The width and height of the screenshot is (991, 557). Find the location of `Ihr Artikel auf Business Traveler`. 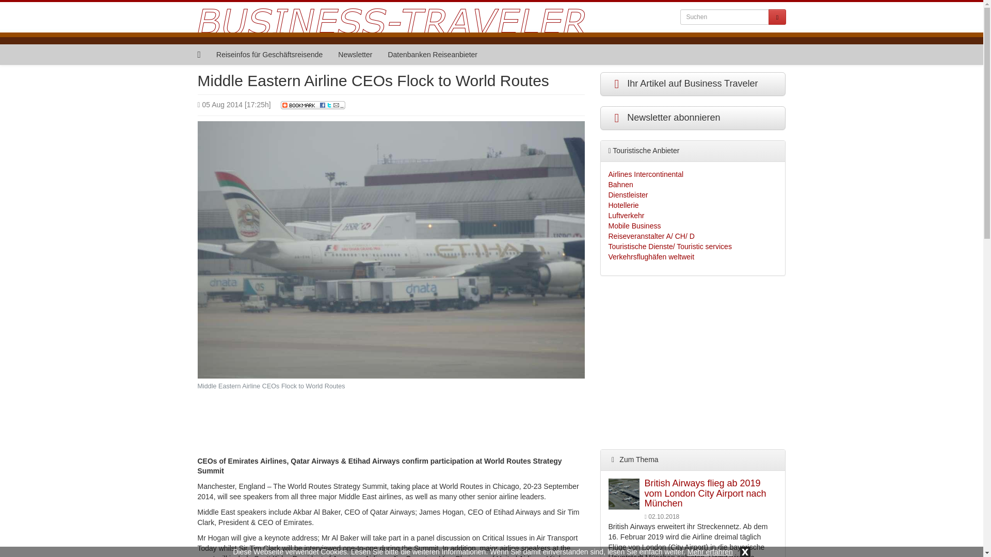

Ihr Artikel auf Business Traveler is located at coordinates (693, 84).